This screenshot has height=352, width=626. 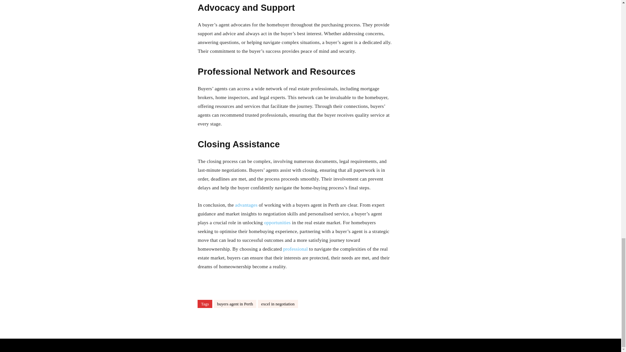 What do you see at coordinates (277, 223) in the screenshot?
I see `opportunities` at bounding box center [277, 223].